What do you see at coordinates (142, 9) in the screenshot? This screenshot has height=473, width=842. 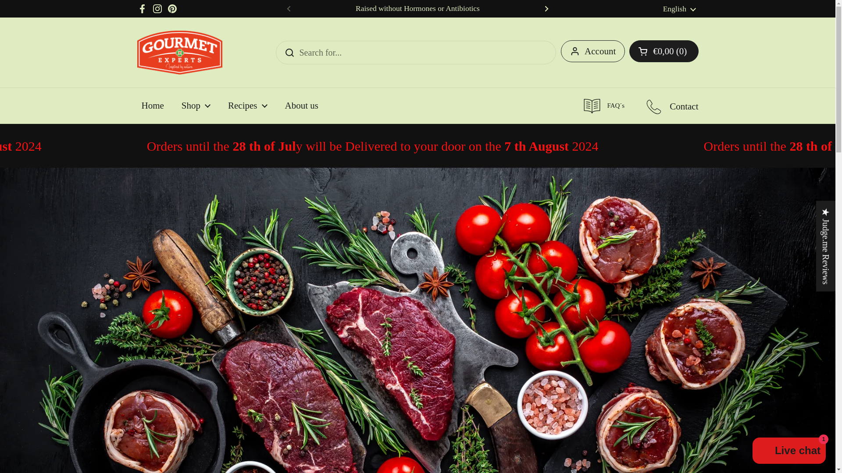 I see `Facebook` at bounding box center [142, 9].